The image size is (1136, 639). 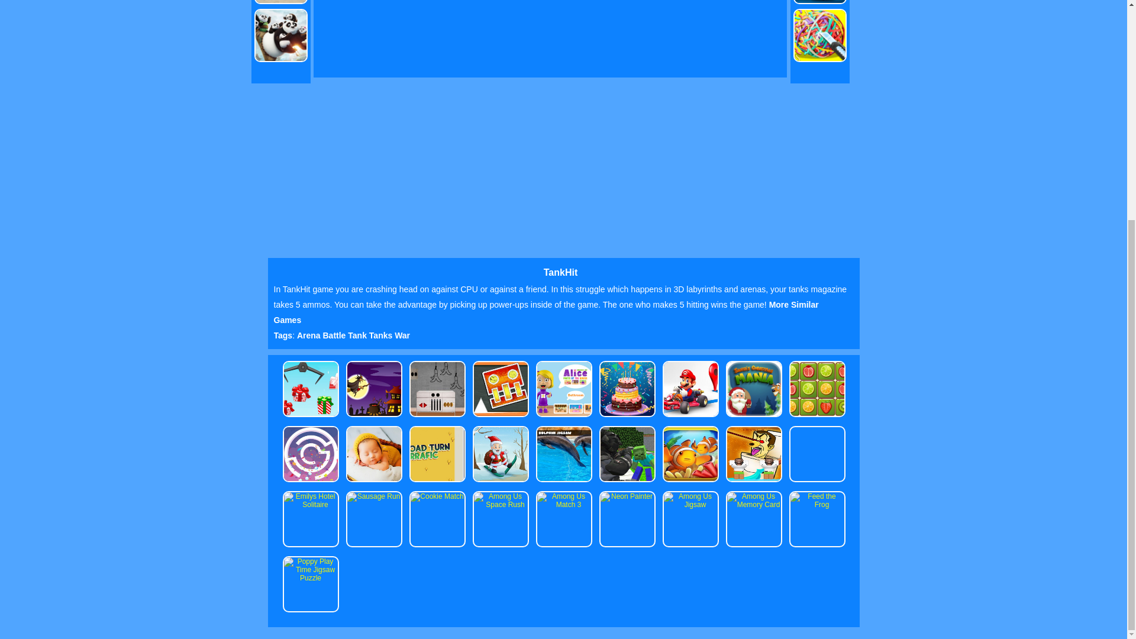 I want to click on Battle, so click(x=335, y=335).